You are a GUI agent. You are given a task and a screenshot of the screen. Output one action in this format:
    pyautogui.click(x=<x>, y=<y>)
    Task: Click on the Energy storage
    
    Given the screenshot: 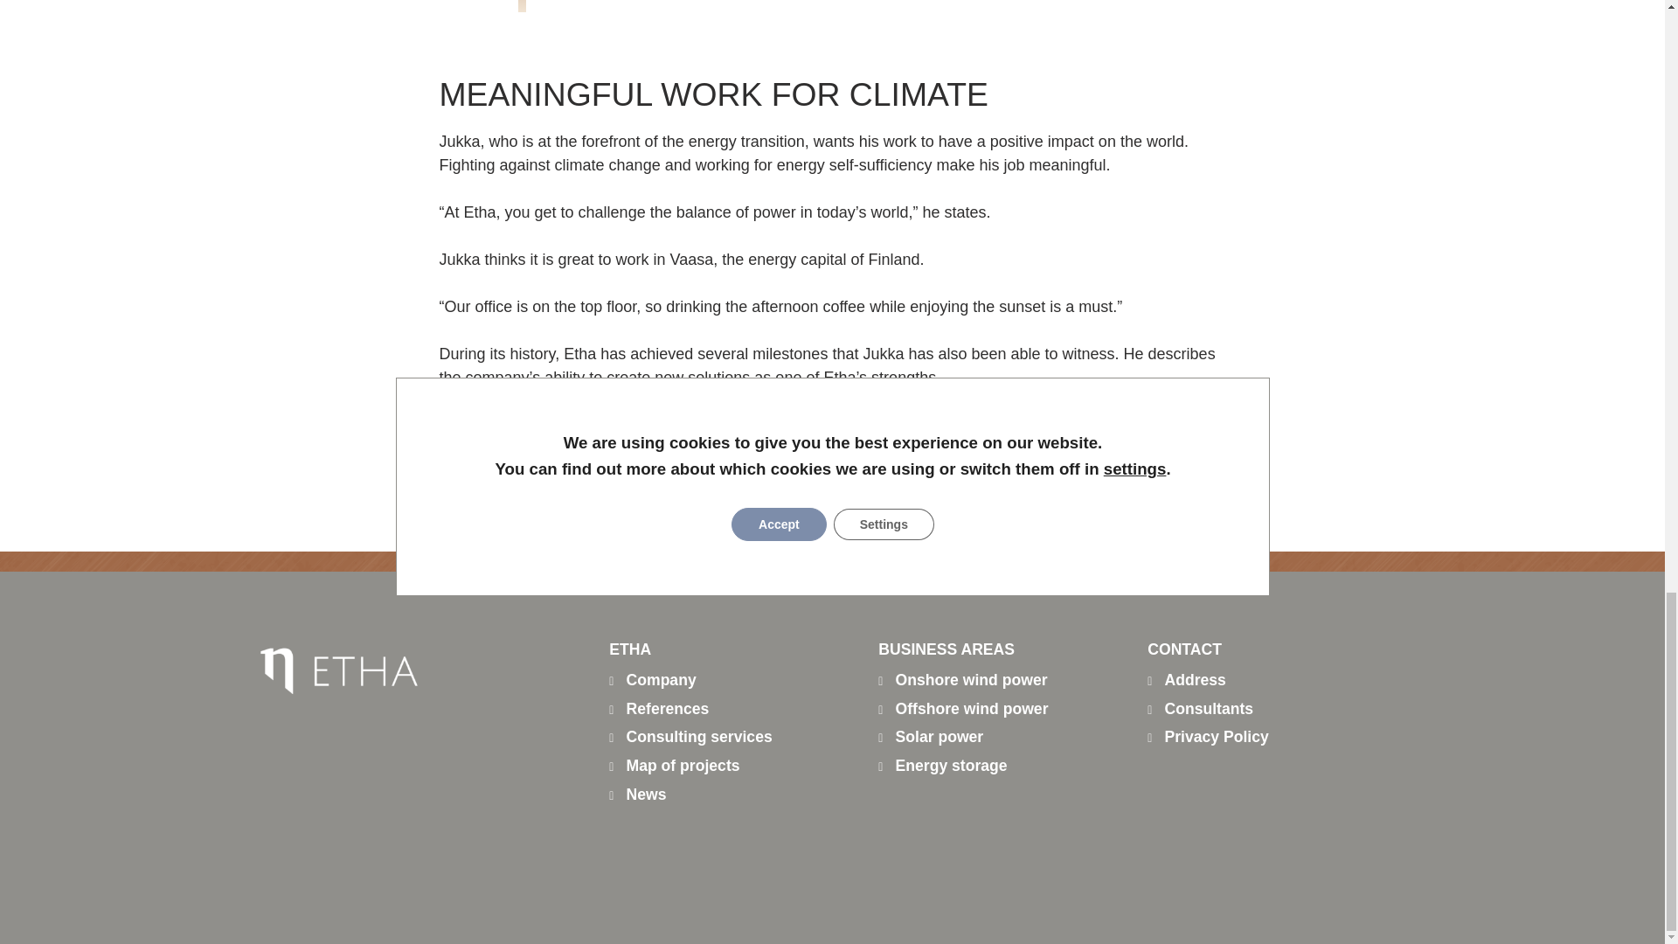 What is the action you would take?
    pyautogui.click(x=942, y=766)
    